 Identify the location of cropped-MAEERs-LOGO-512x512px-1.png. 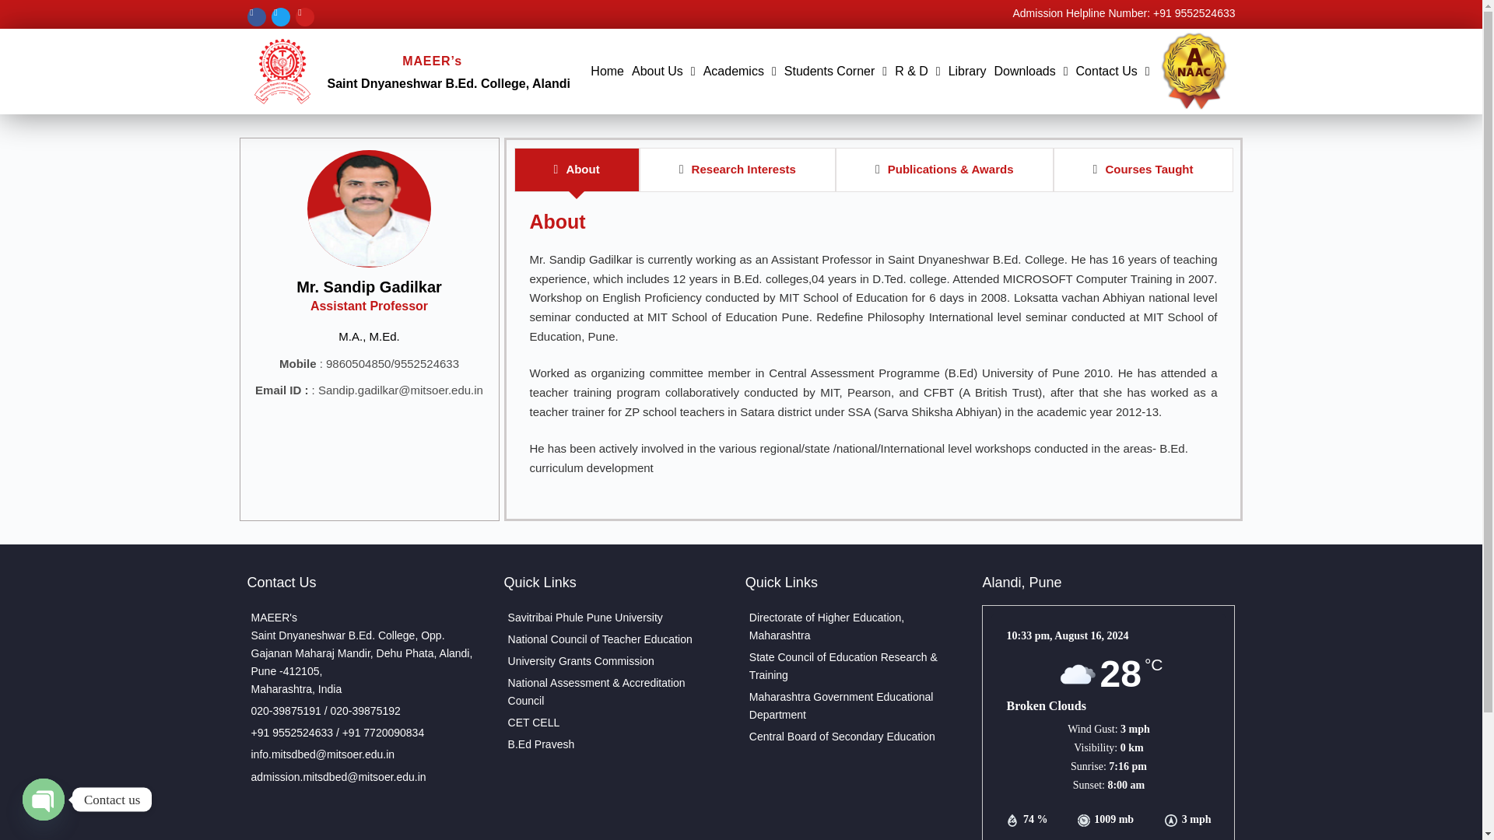
(282, 72).